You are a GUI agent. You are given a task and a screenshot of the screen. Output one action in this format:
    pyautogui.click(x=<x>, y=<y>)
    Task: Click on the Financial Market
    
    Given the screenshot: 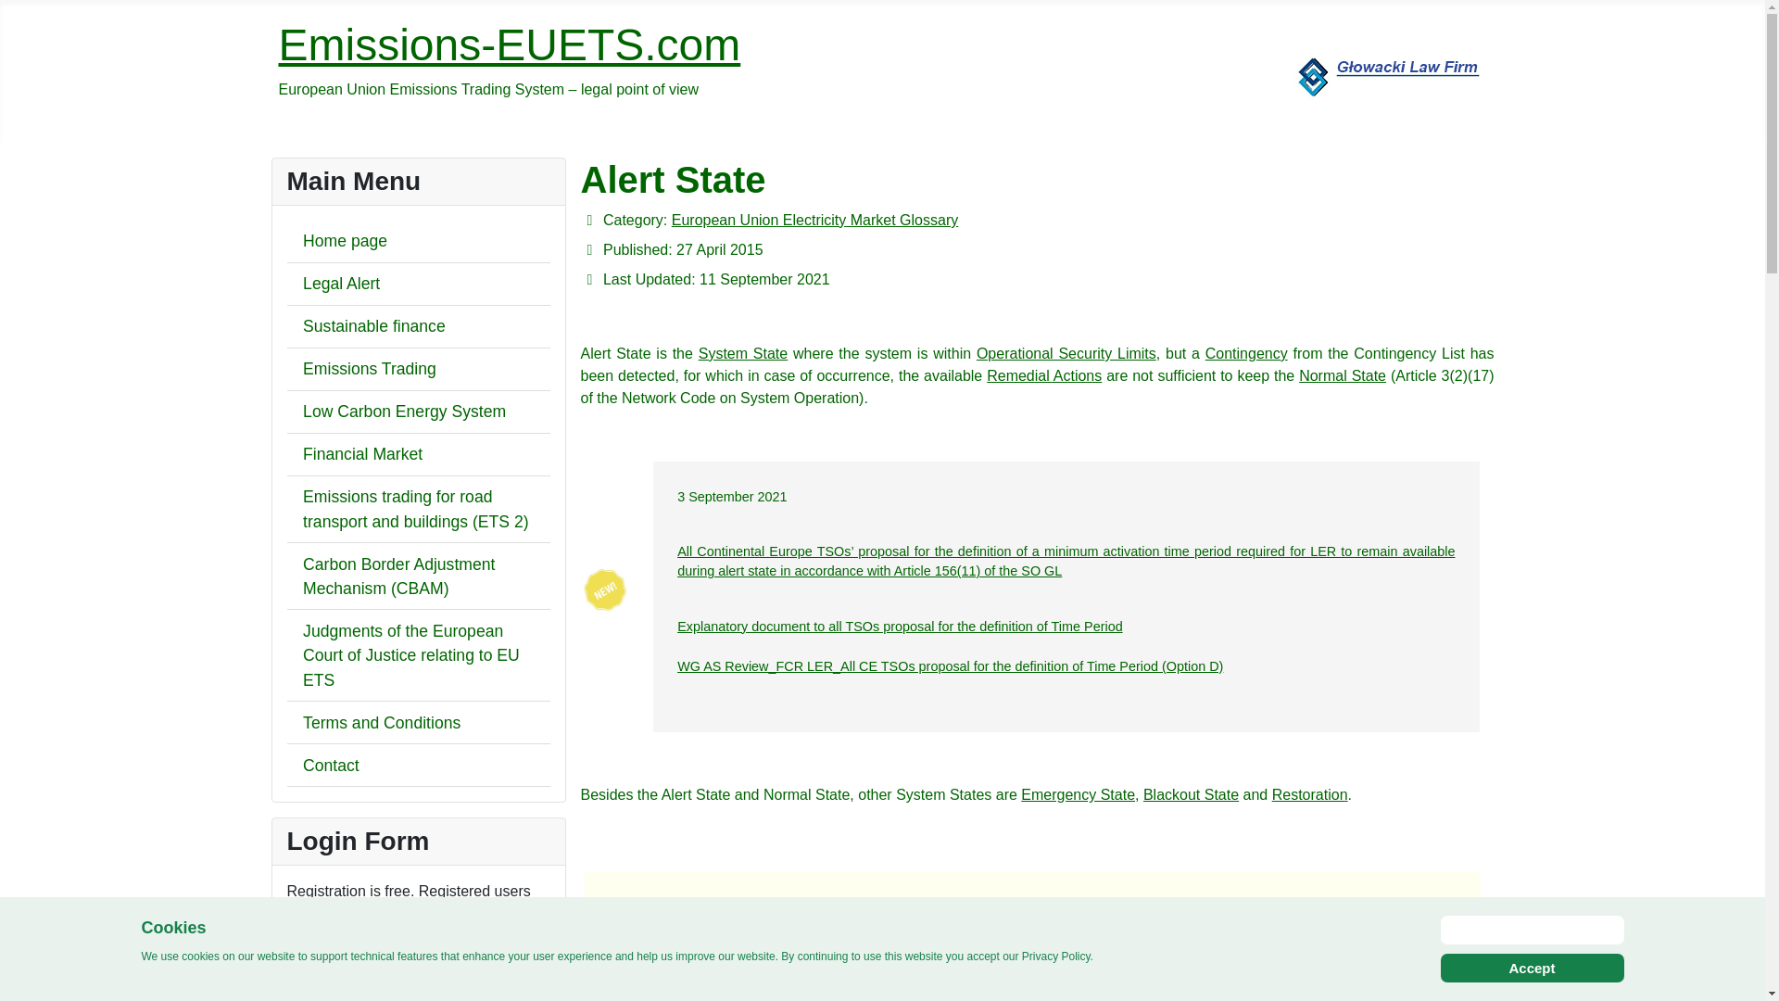 What is the action you would take?
    pyautogui.click(x=362, y=454)
    